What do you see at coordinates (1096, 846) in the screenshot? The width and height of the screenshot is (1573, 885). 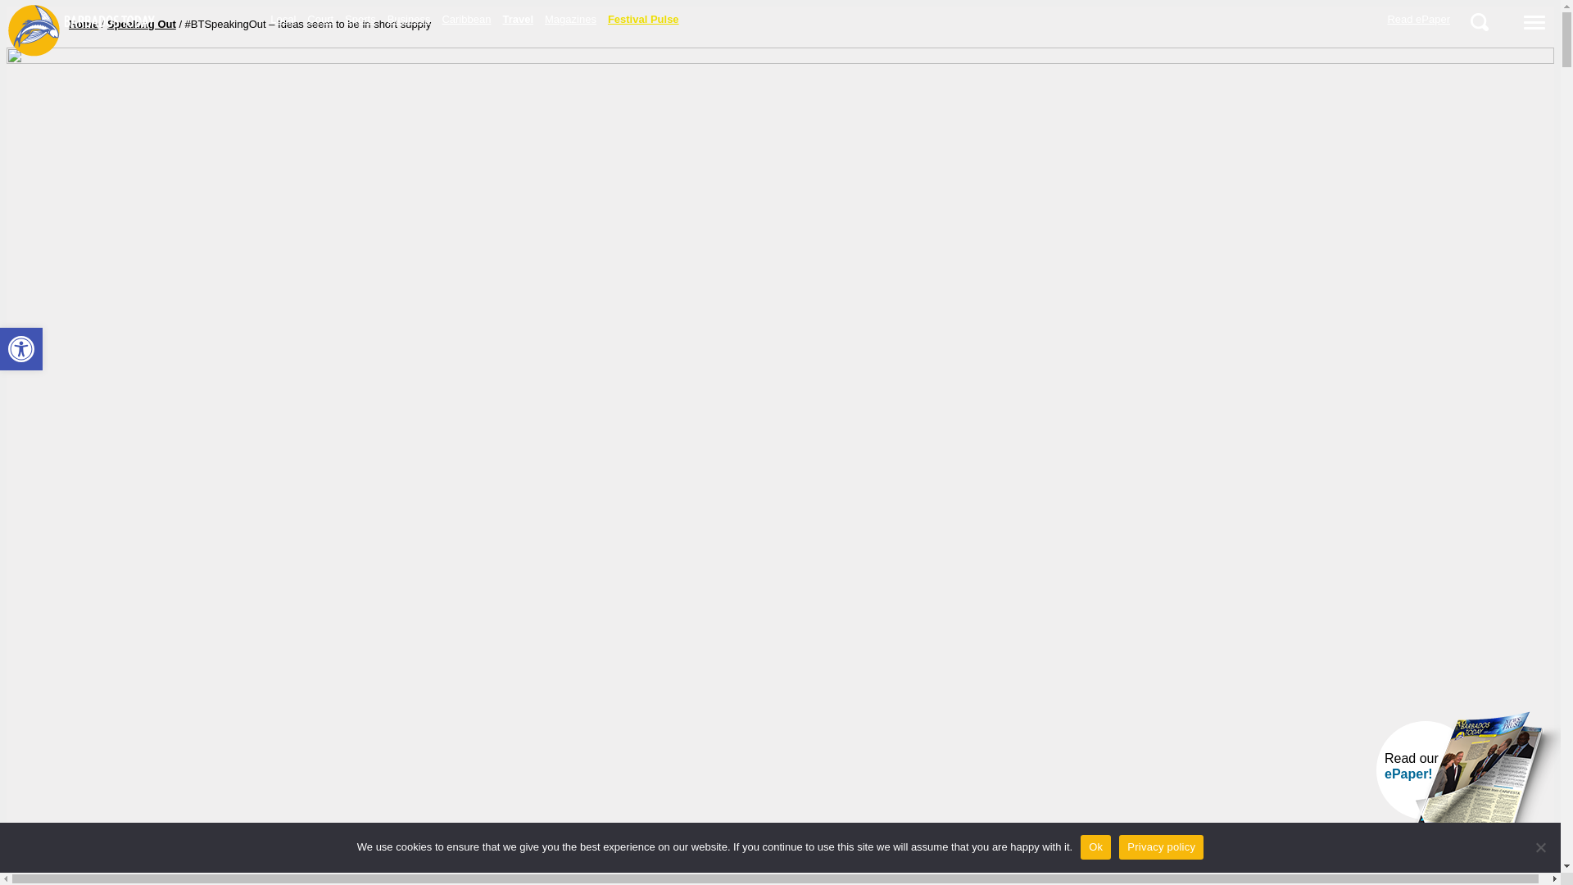 I see `Ok` at bounding box center [1096, 846].